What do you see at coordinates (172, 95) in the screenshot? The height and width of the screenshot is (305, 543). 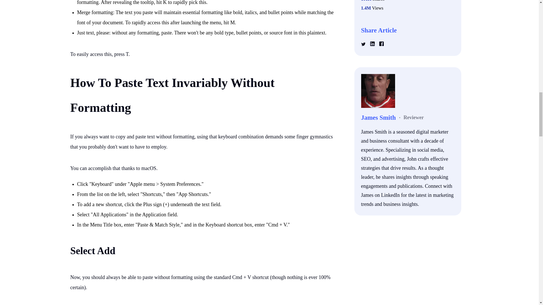 I see `How To Paste Text Invariably Without Formatting` at bounding box center [172, 95].